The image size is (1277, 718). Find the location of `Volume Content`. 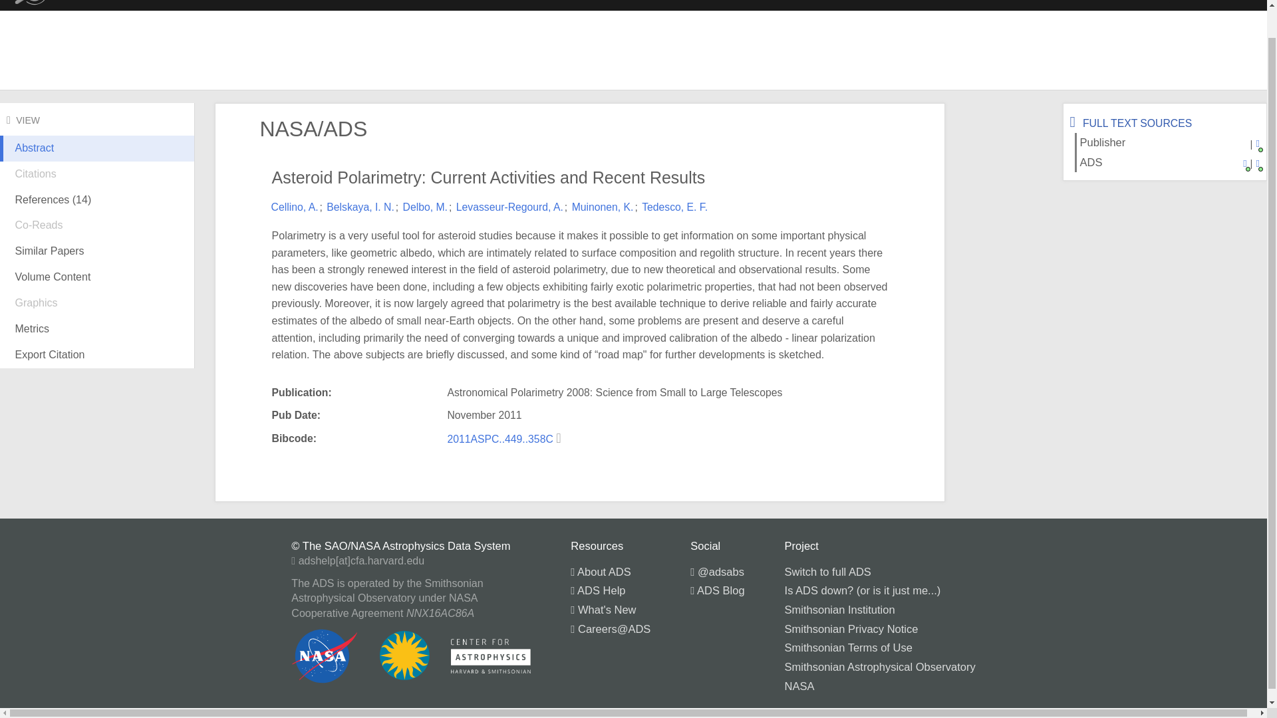

Volume Content is located at coordinates (97, 278).